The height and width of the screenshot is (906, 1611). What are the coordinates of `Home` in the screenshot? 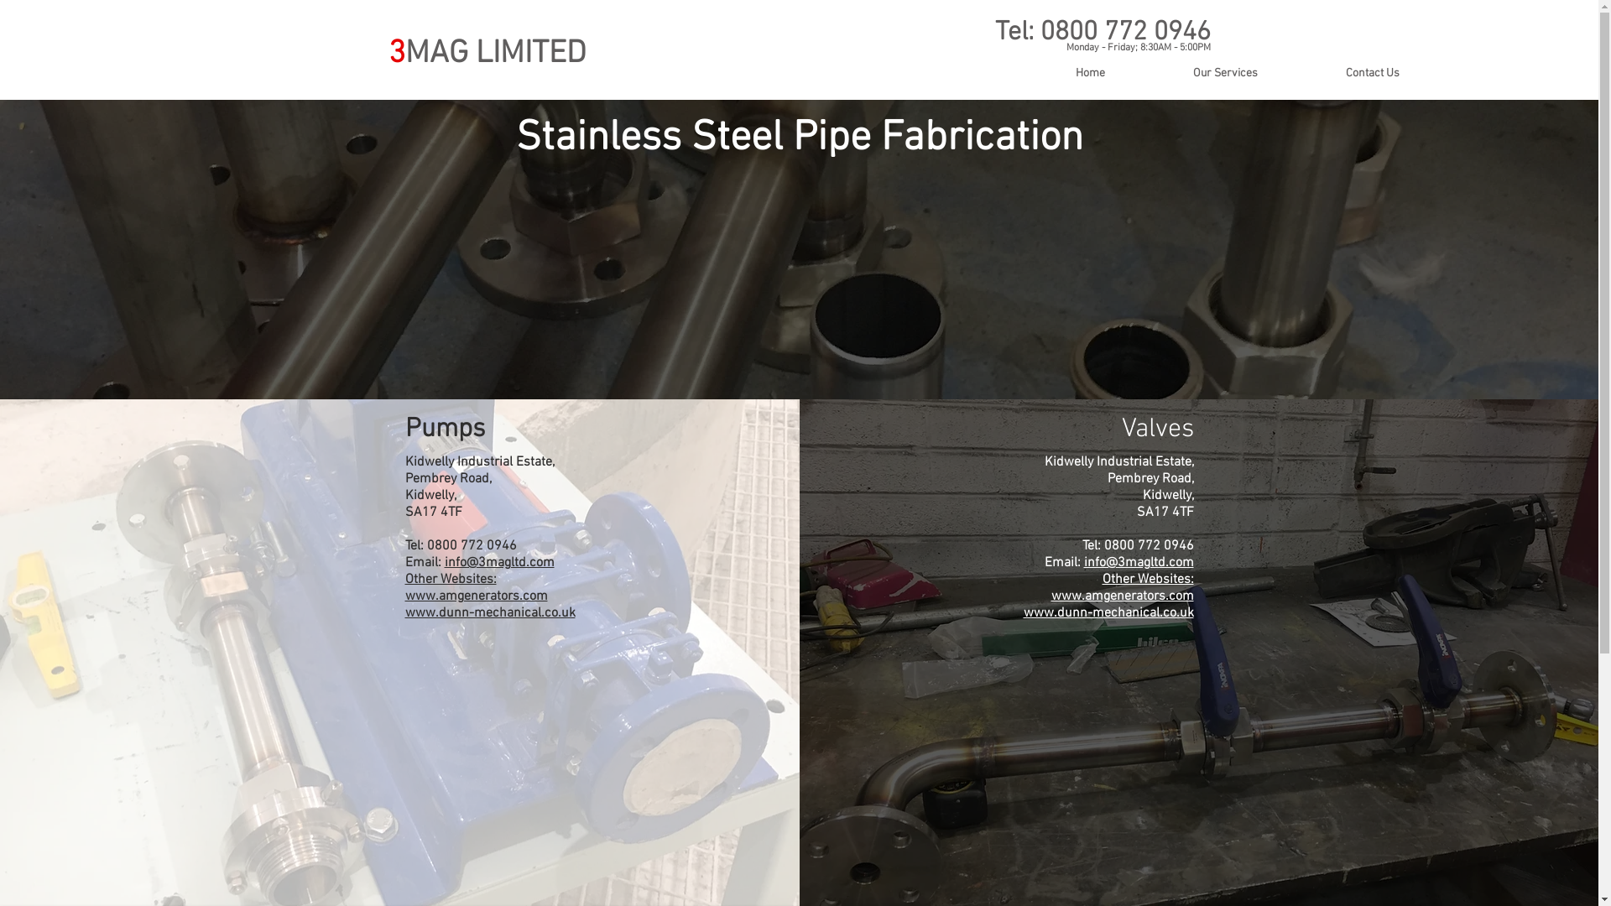 It's located at (1091, 74).